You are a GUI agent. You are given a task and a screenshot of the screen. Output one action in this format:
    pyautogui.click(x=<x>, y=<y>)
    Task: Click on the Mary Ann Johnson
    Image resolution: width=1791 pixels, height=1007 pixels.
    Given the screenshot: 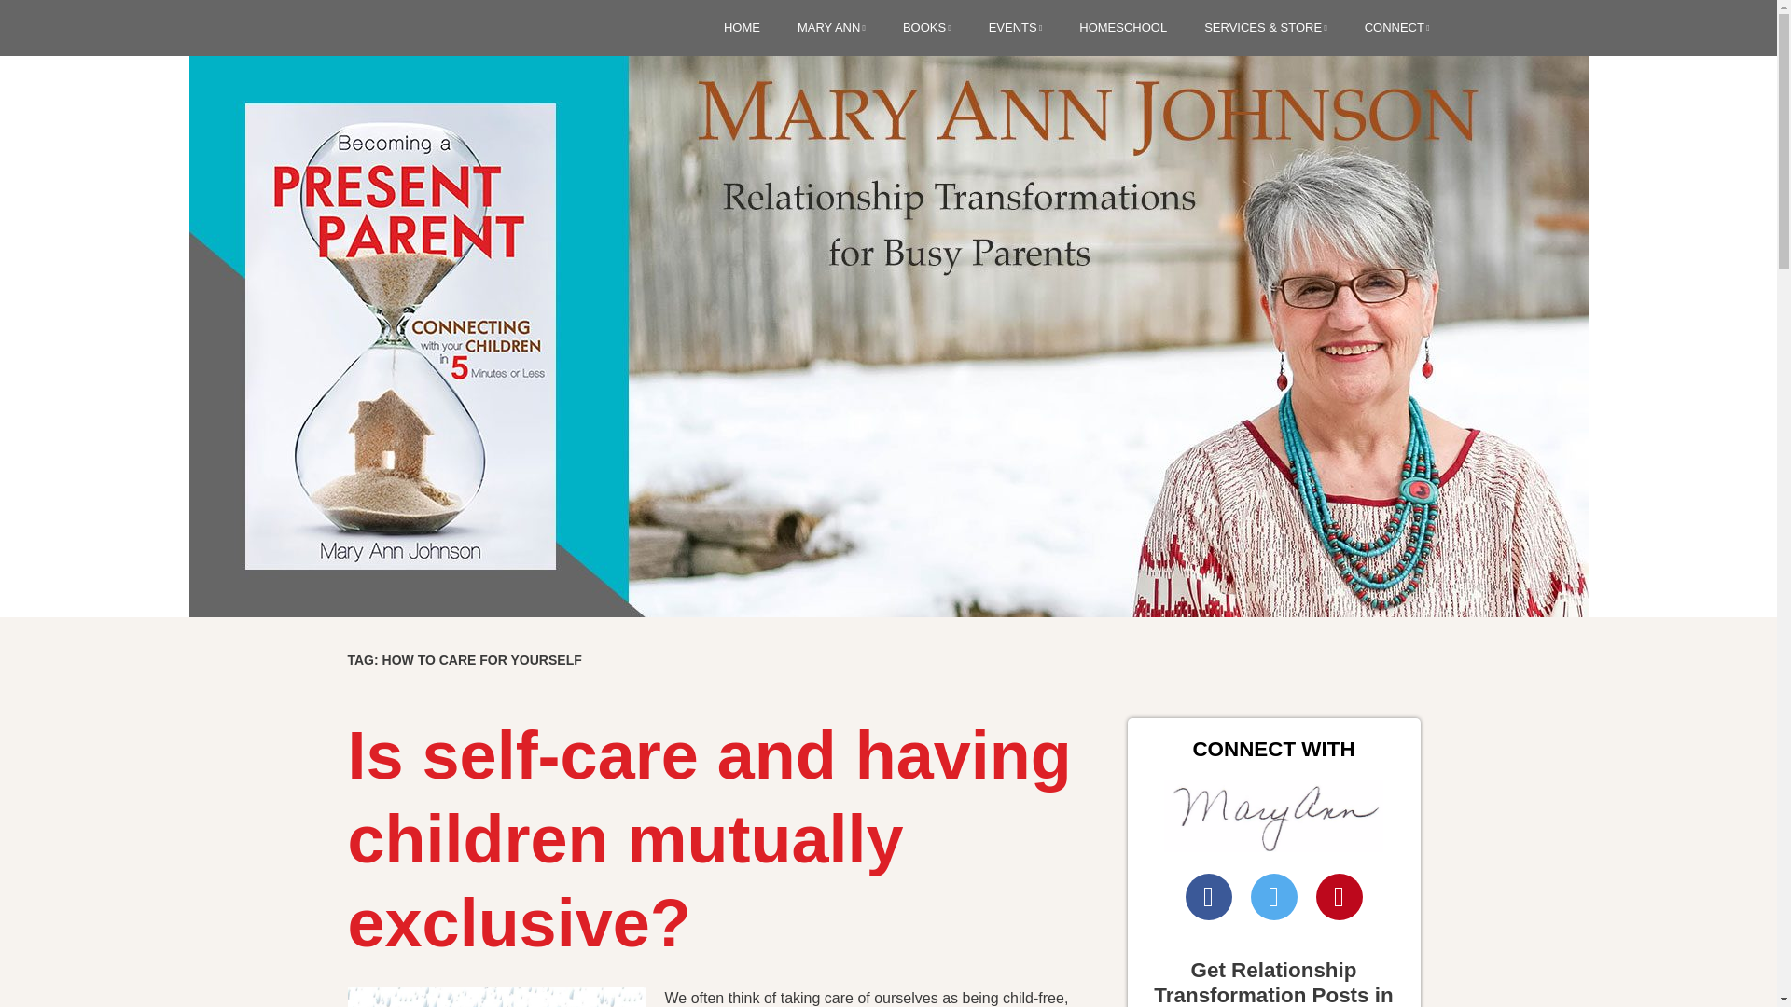 What is the action you would take?
    pyautogui.click(x=481, y=105)
    